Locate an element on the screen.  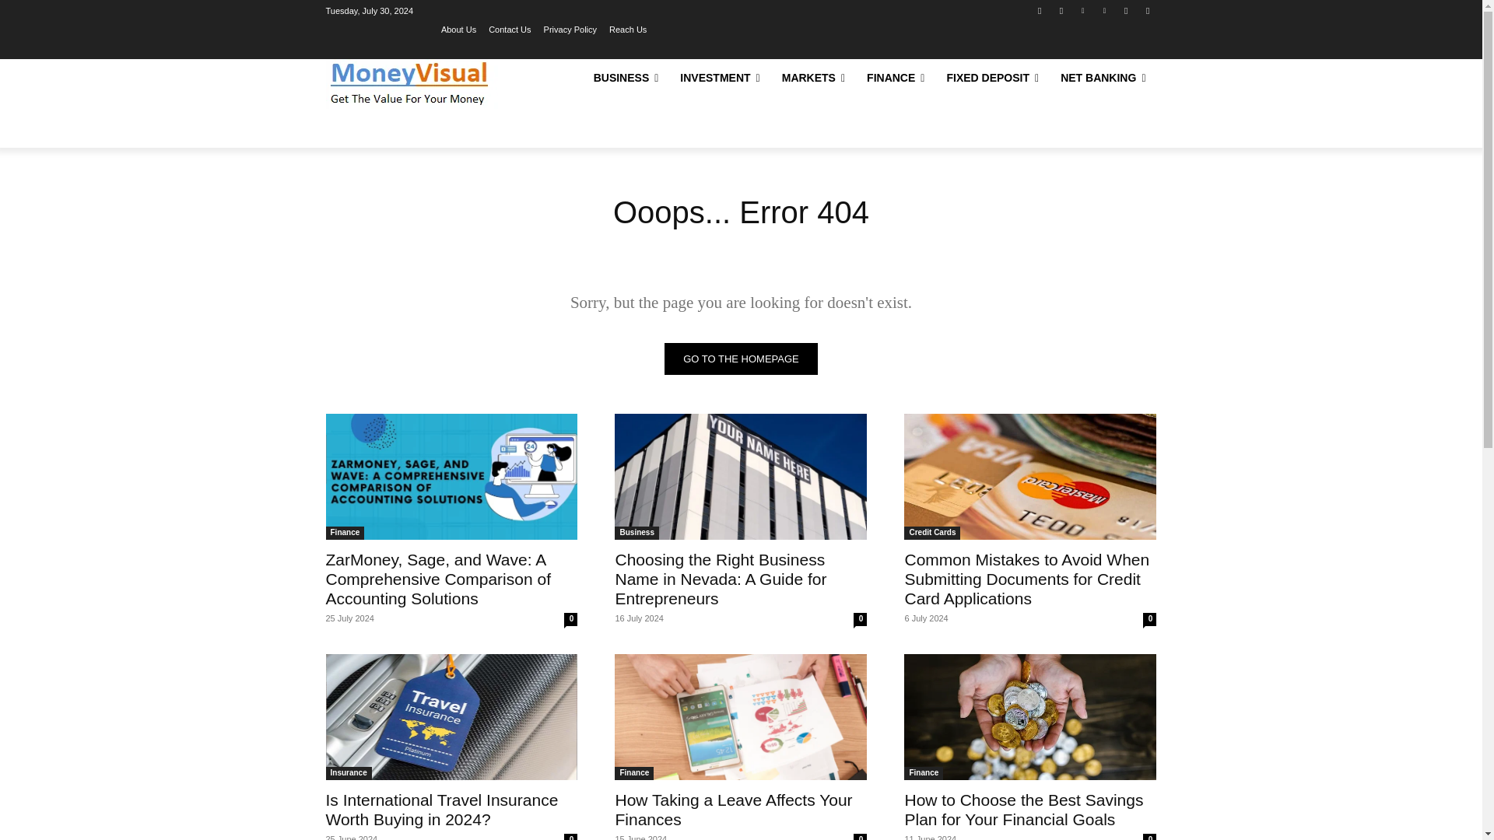
Pinterest is located at coordinates (1103, 10).